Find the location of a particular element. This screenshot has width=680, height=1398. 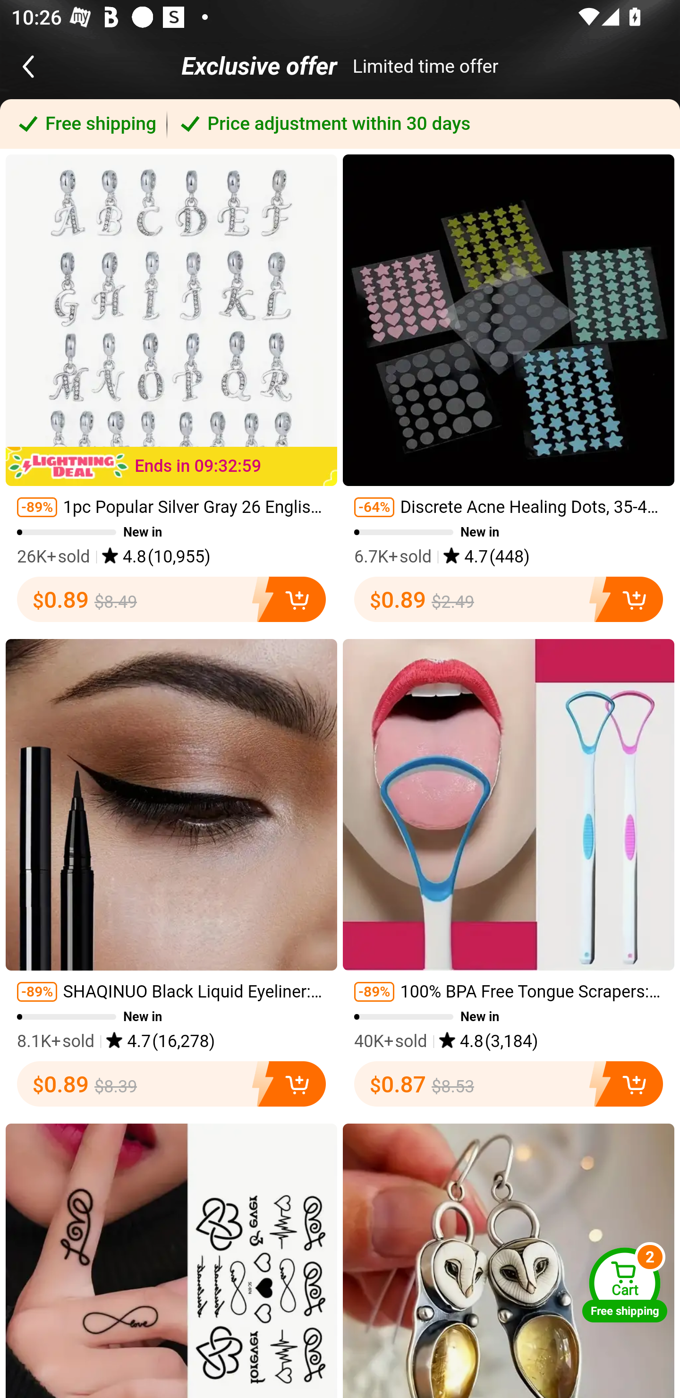

Price adjustment within 30 days is located at coordinates (424, 124).